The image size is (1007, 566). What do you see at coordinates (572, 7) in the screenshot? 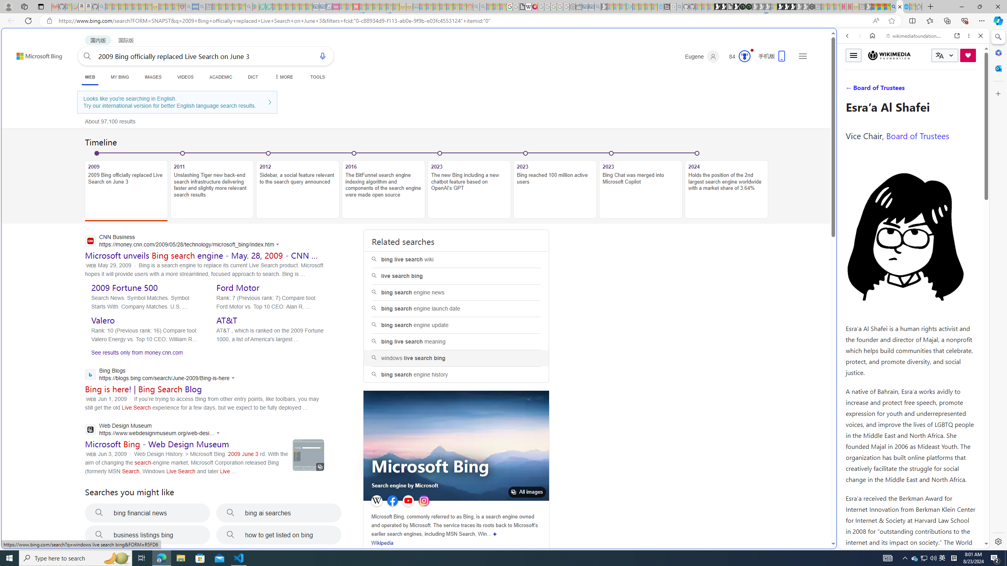
I see `Settings - Sleeping` at bounding box center [572, 7].